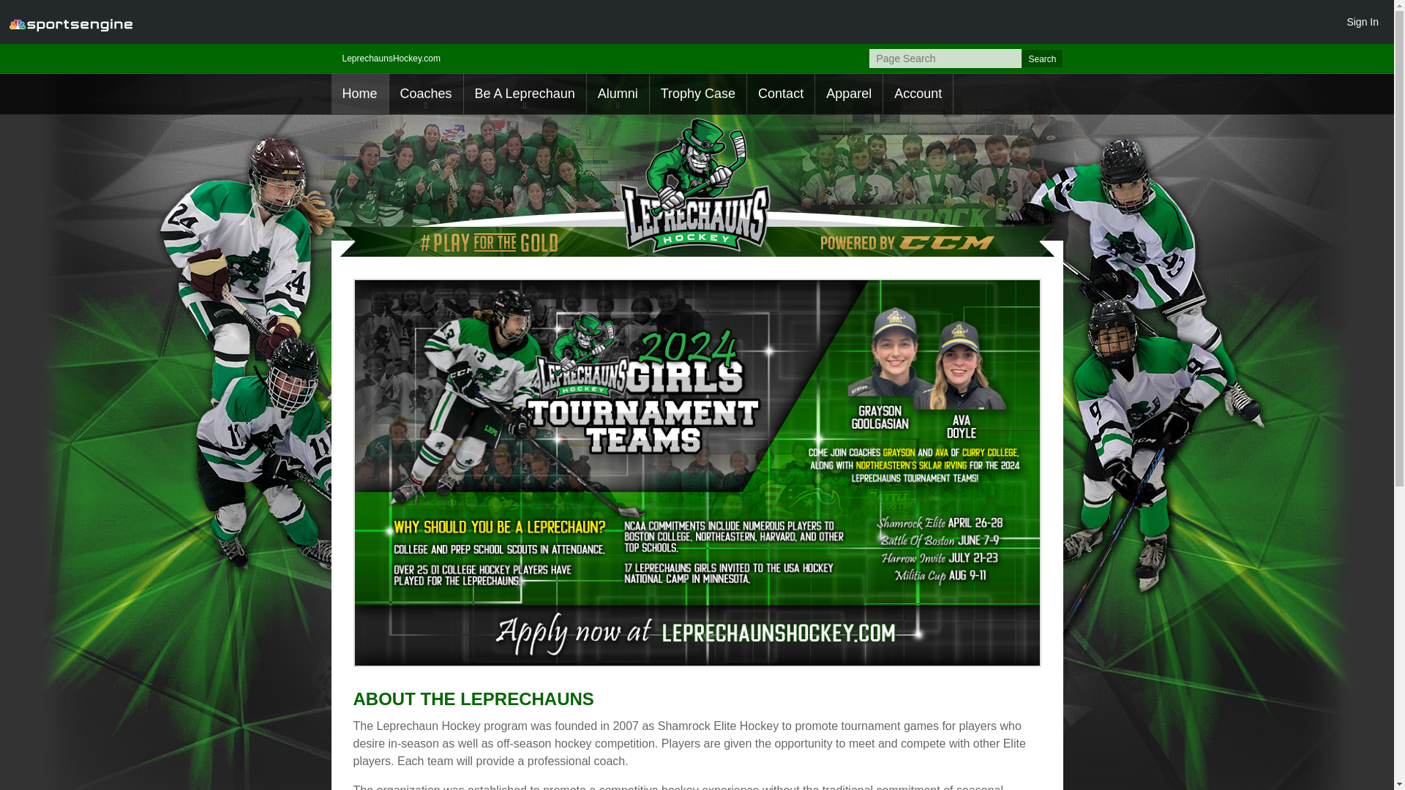 The height and width of the screenshot is (790, 1405). Describe the element at coordinates (697, 94) in the screenshot. I see `Trophy Case` at that location.